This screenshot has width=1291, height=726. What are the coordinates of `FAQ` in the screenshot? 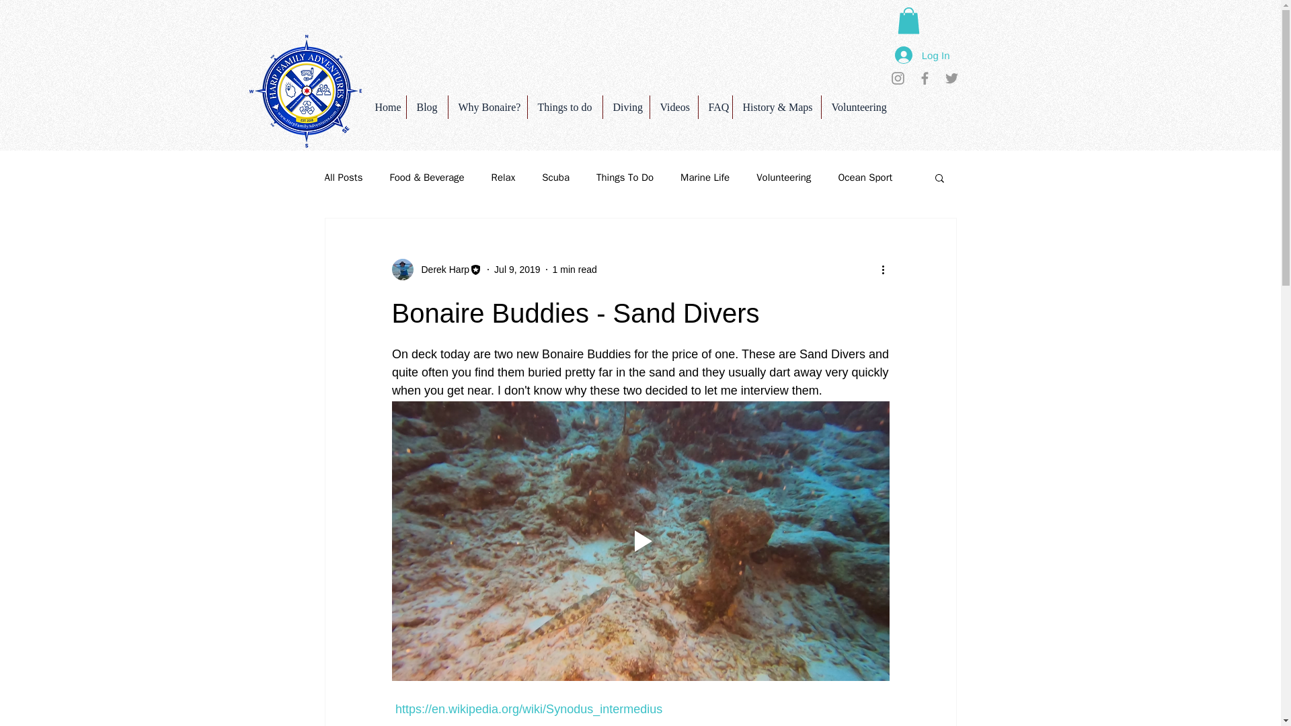 It's located at (715, 107).